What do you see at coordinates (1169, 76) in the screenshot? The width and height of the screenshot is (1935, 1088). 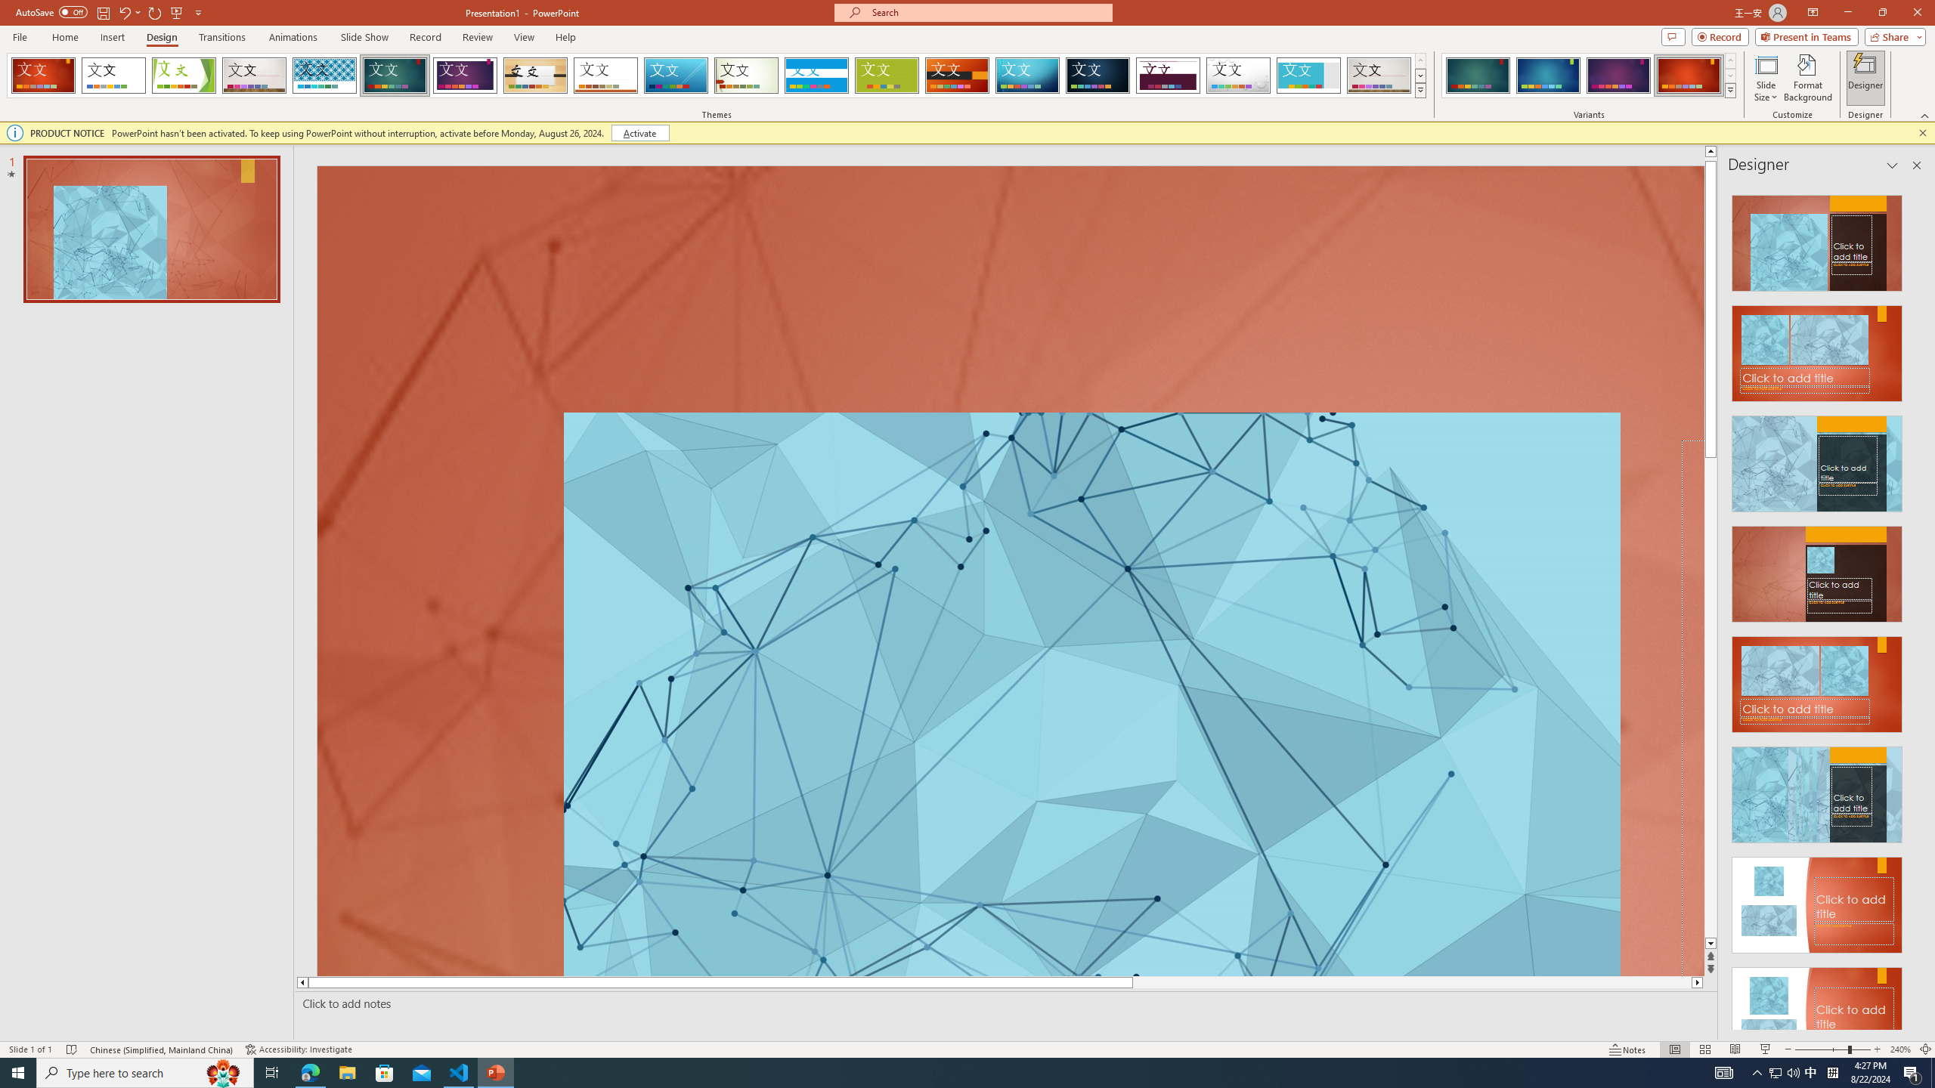 I see `Dividend` at bounding box center [1169, 76].